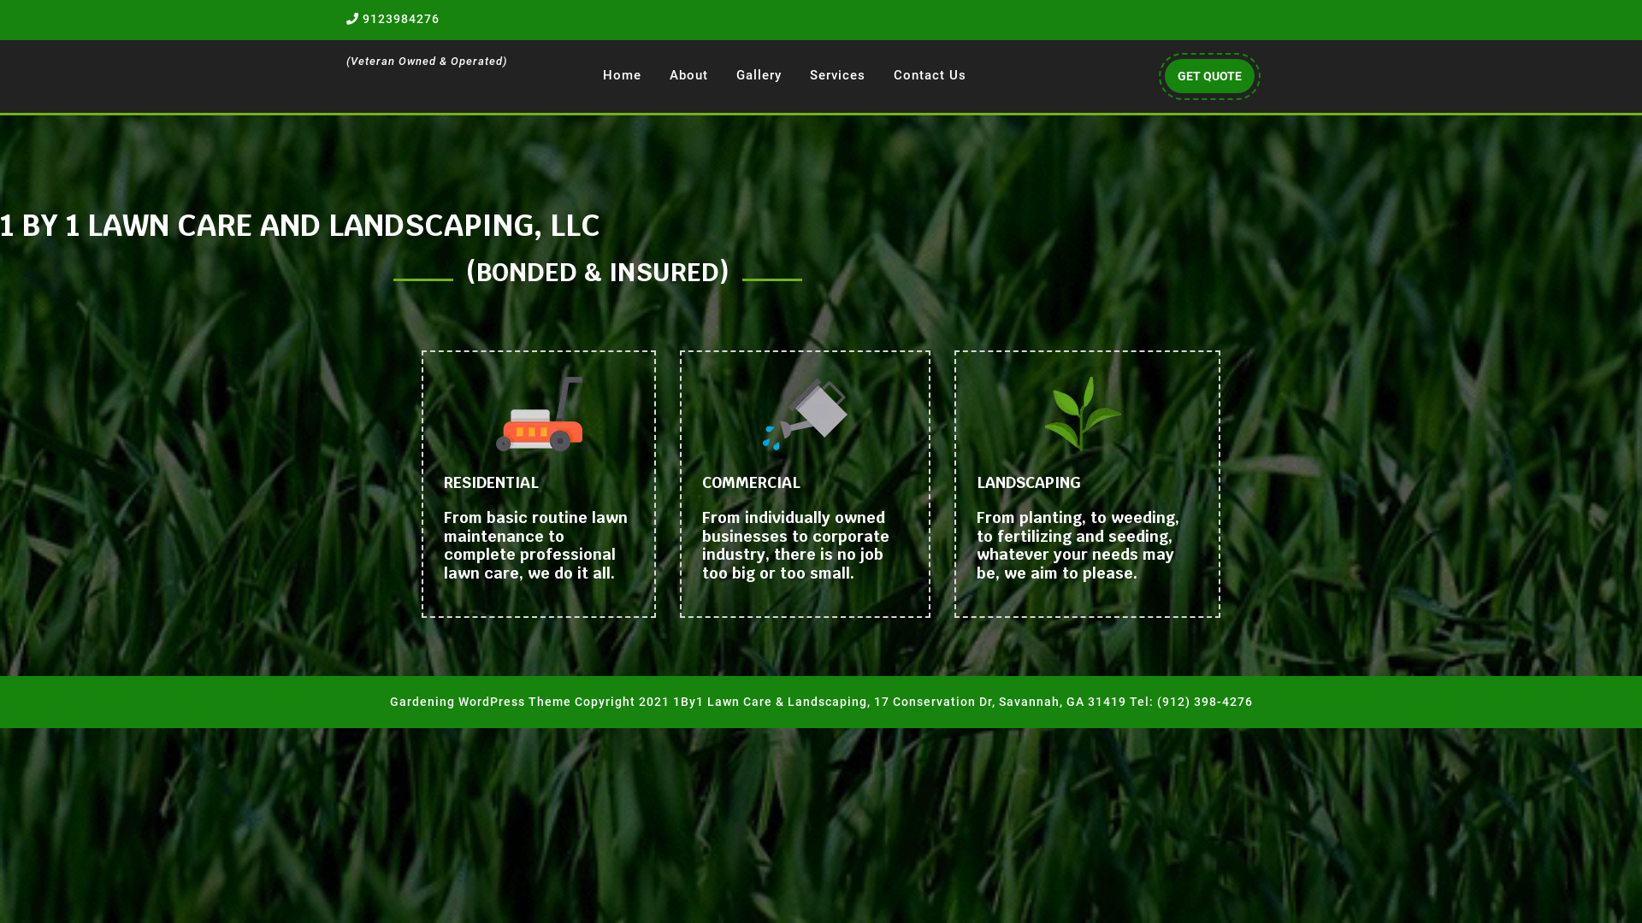 This screenshot has width=1642, height=923. Describe the element at coordinates (838, 75) in the screenshot. I see `Services` at that location.